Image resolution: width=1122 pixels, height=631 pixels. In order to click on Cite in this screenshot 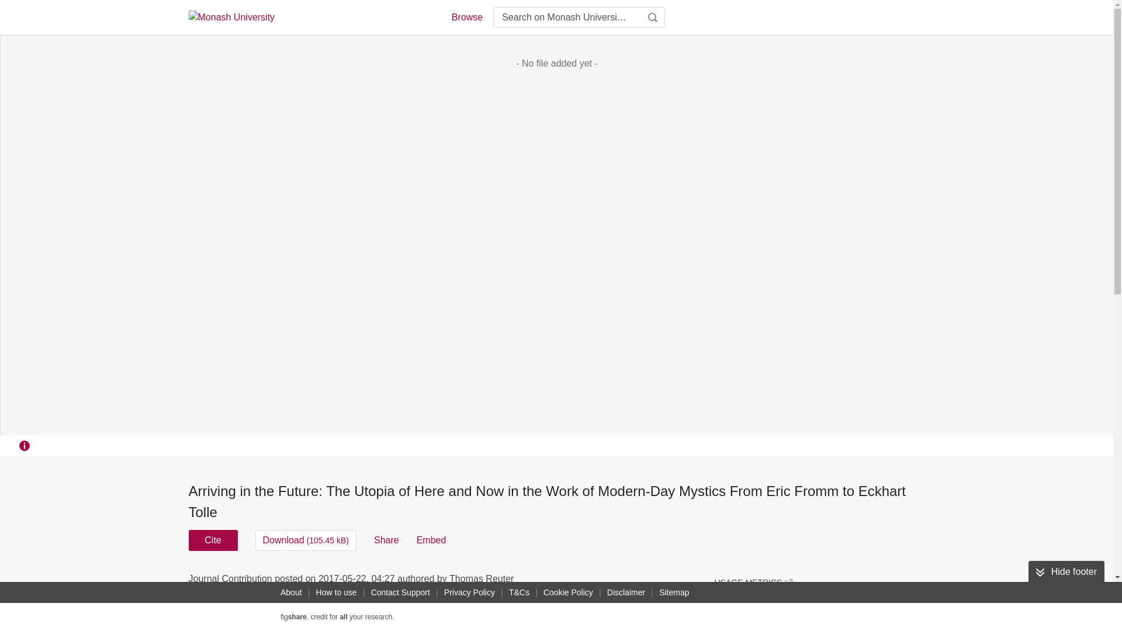, I will do `click(213, 540)`.